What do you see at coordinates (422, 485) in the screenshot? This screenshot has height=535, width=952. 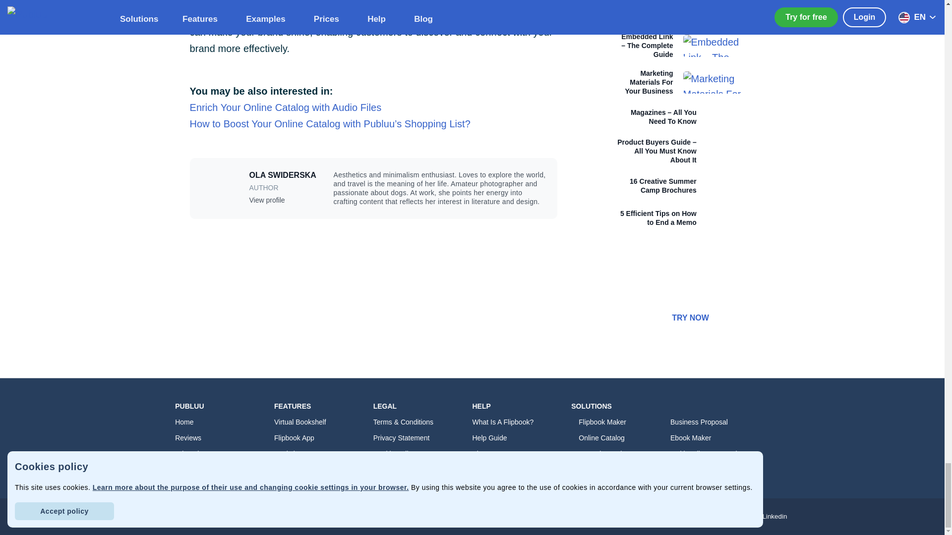 I see `Content Protection` at bounding box center [422, 485].